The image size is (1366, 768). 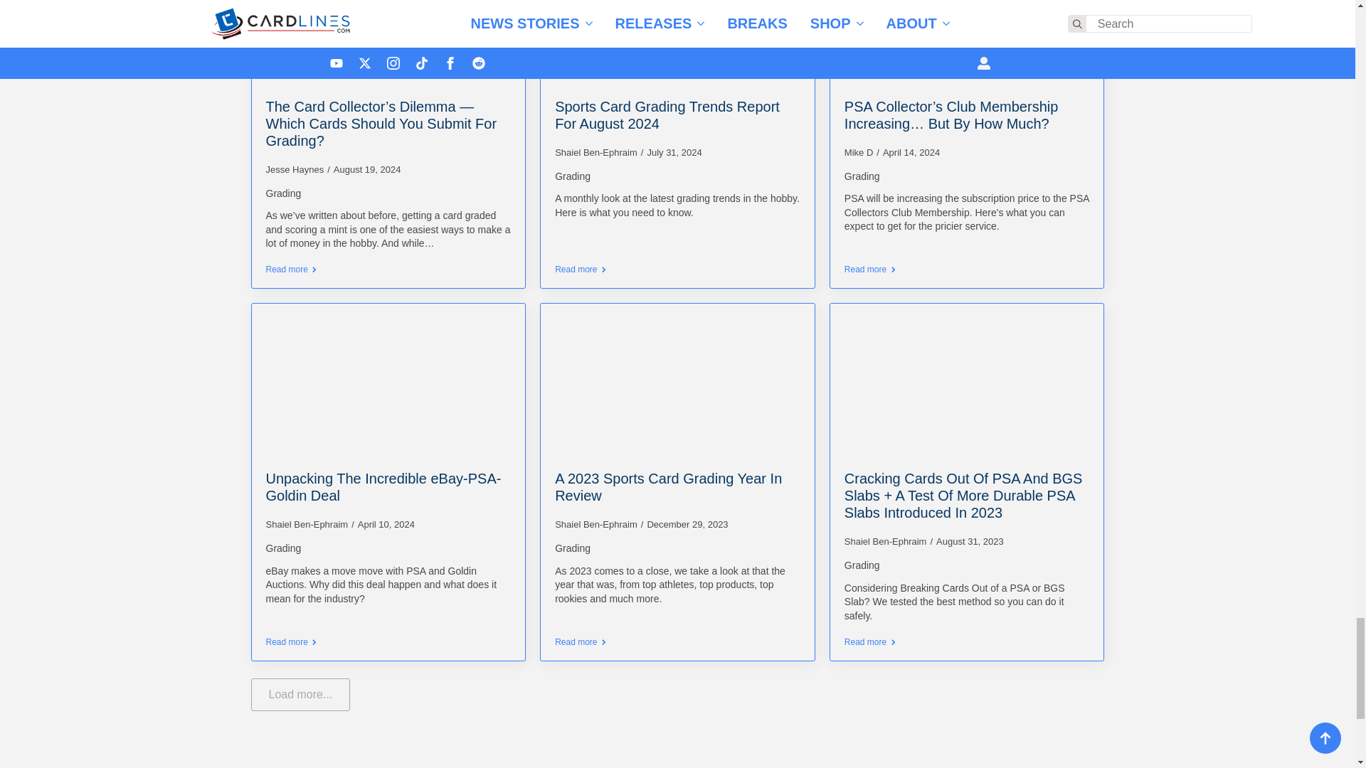 What do you see at coordinates (307, 525) in the screenshot?
I see `Posts by Shaiel Ben-Ephraim` at bounding box center [307, 525].